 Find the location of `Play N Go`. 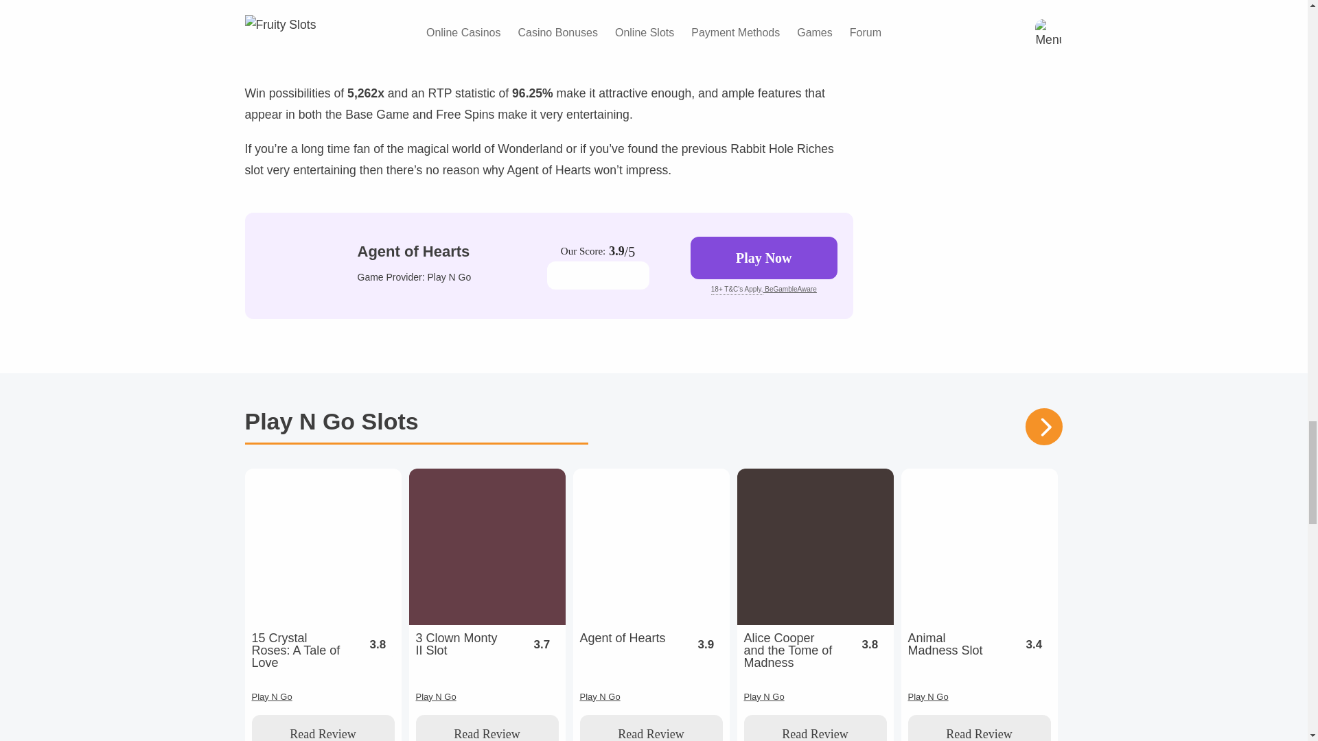

Play N Go is located at coordinates (449, 277).